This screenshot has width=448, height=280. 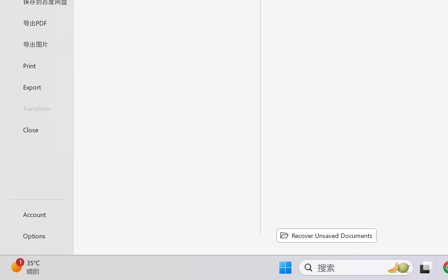 I want to click on Account, so click(x=36, y=214).